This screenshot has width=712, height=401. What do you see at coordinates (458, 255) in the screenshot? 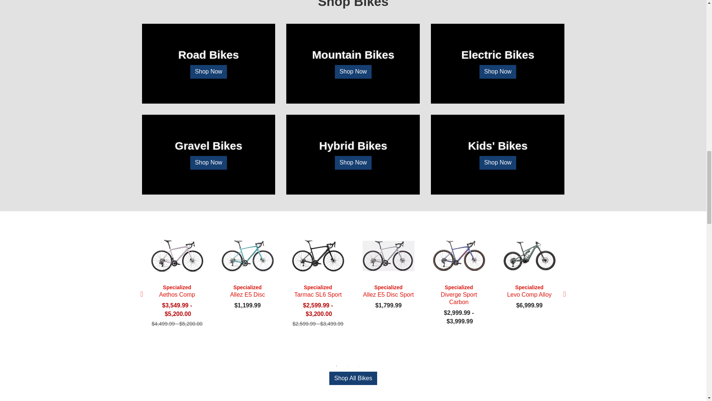
I see `Specialized Diverge Sport Carbon` at bounding box center [458, 255].